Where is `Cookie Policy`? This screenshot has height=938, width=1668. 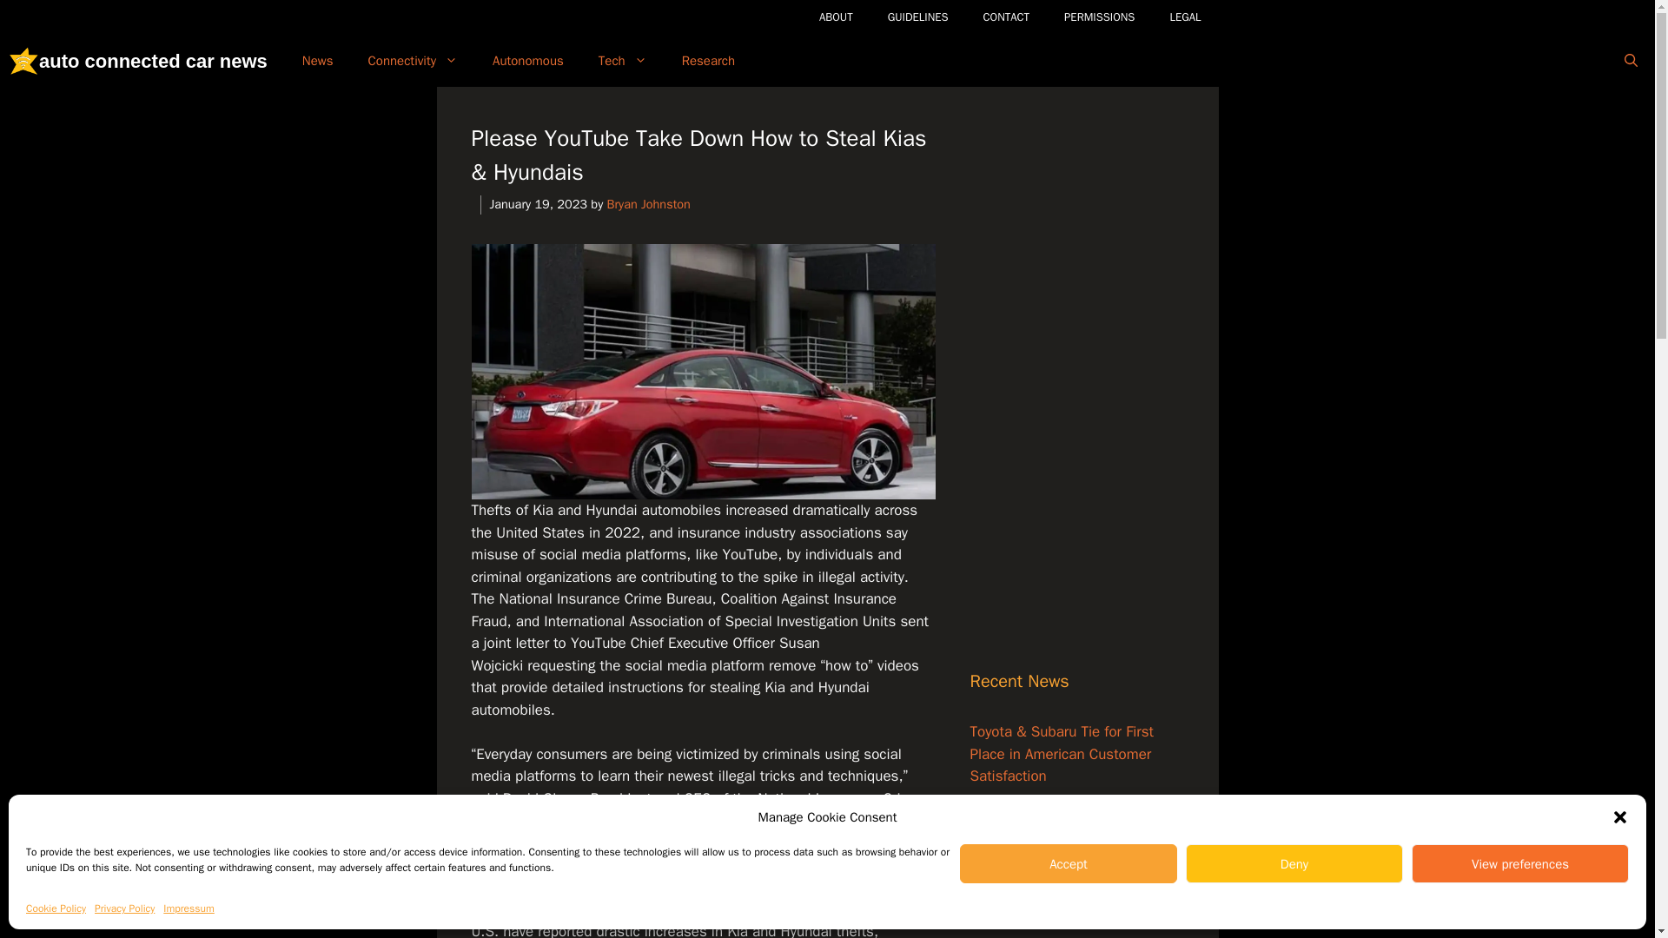 Cookie Policy is located at coordinates (56, 908).